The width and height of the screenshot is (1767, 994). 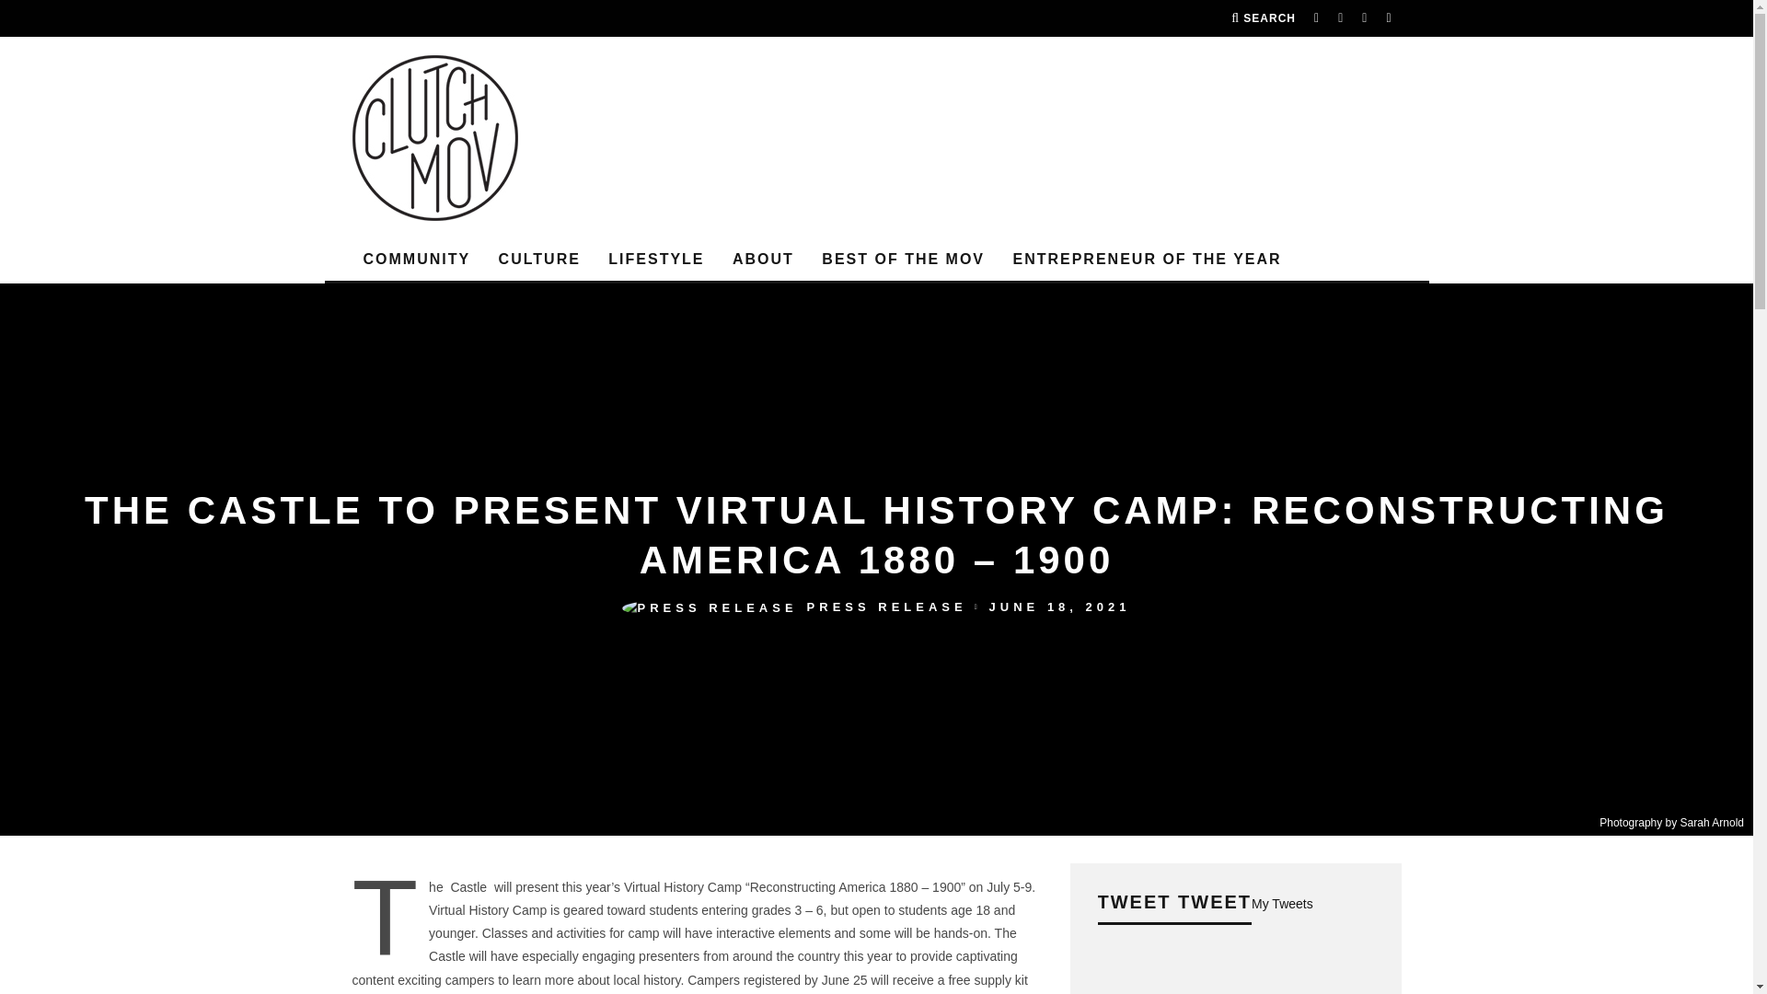 What do you see at coordinates (539, 260) in the screenshot?
I see `CULTURE` at bounding box center [539, 260].